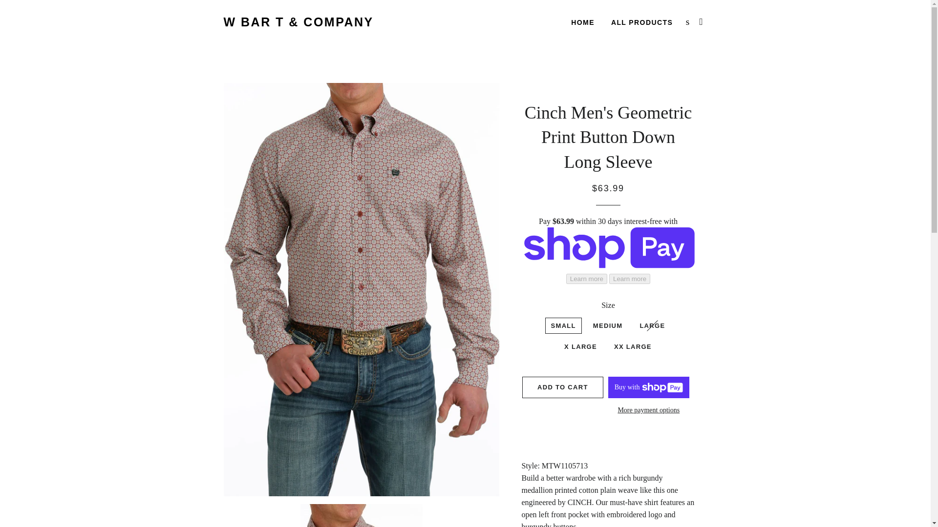 The image size is (938, 527). What do you see at coordinates (563, 387) in the screenshot?
I see `ADD TO CART` at bounding box center [563, 387].